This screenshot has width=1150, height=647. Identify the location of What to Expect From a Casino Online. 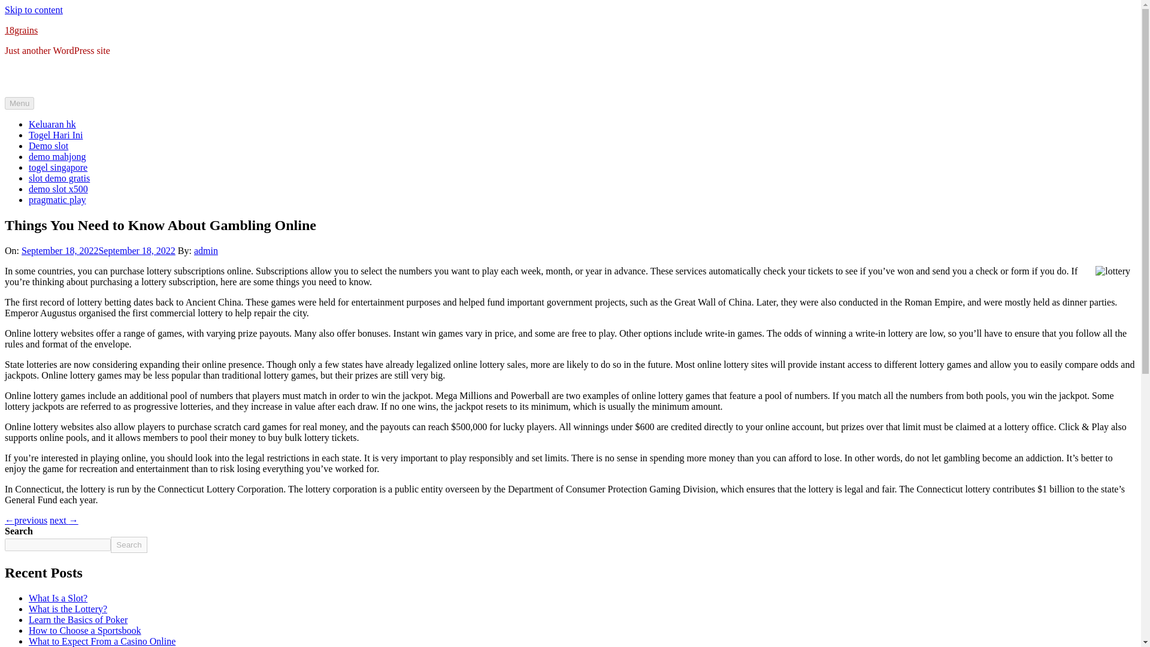
(102, 641).